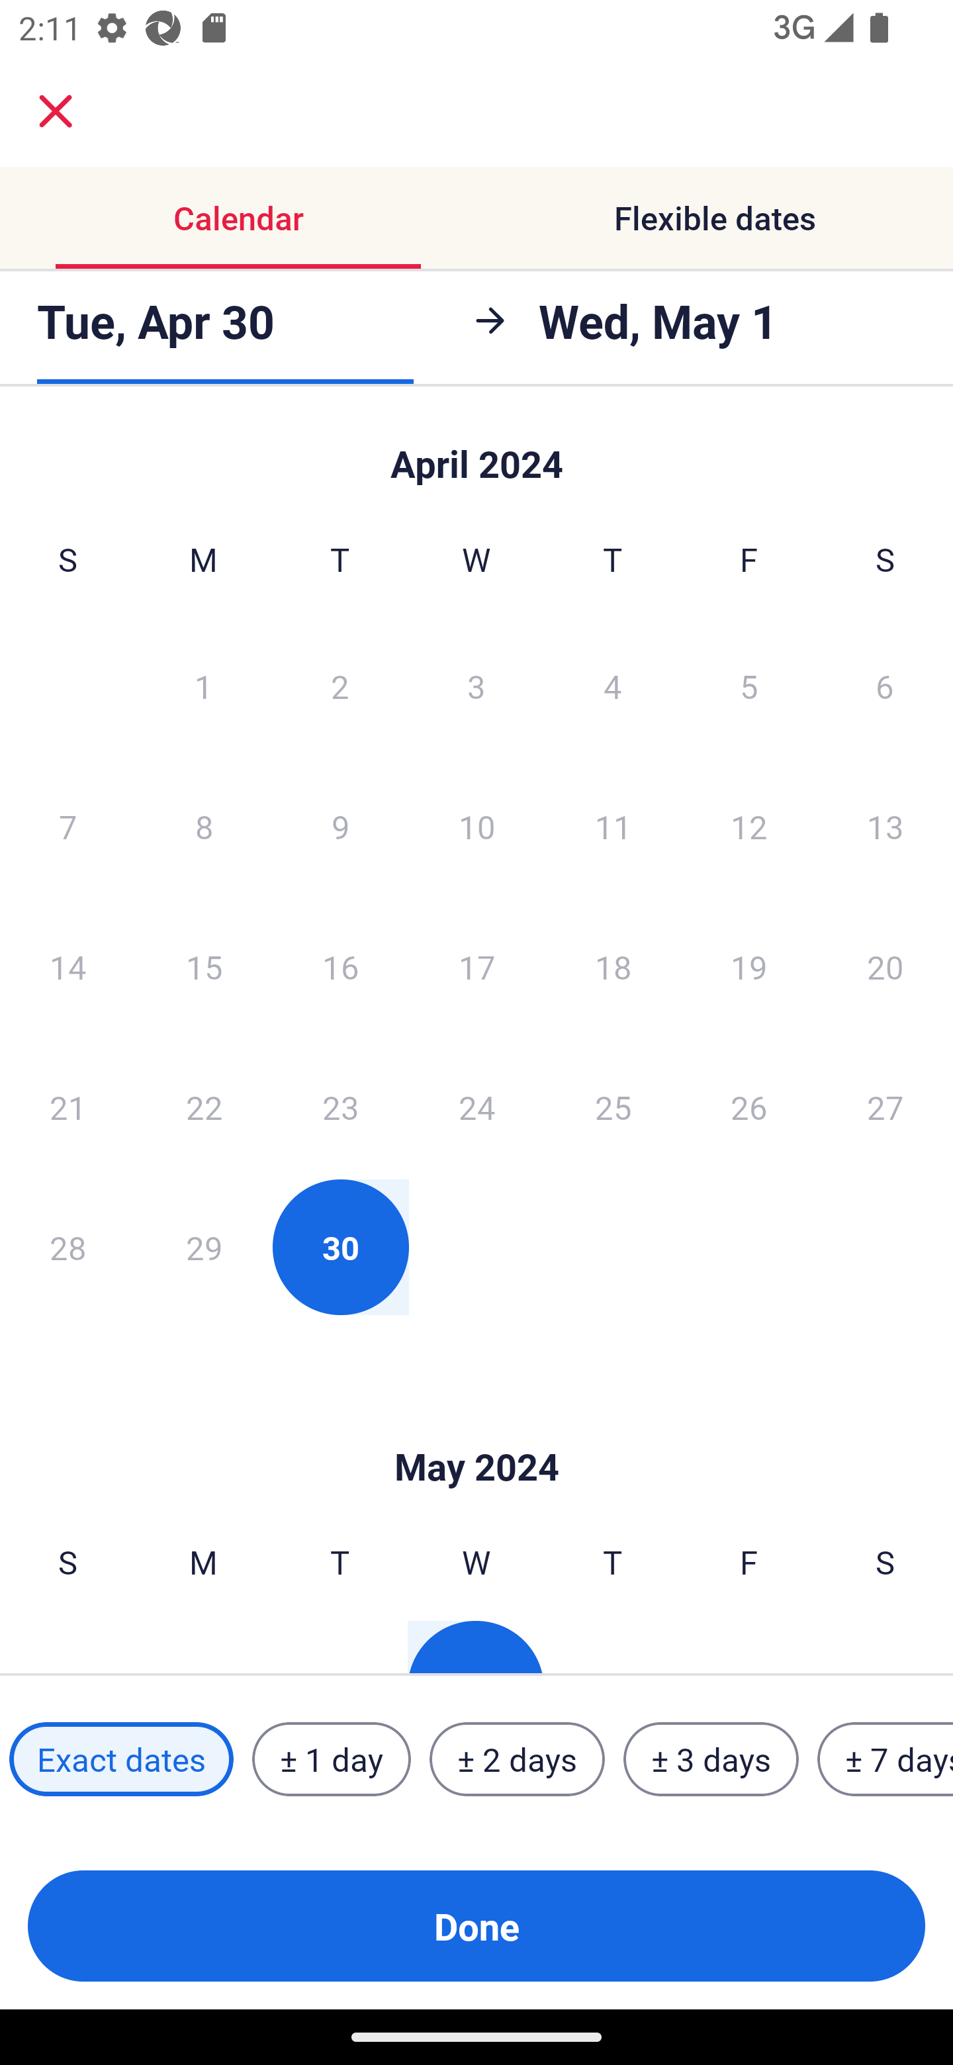  What do you see at coordinates (476, 1427) in the screenshot?
I see `Skip to Done` at bounding box center [476, 1427].